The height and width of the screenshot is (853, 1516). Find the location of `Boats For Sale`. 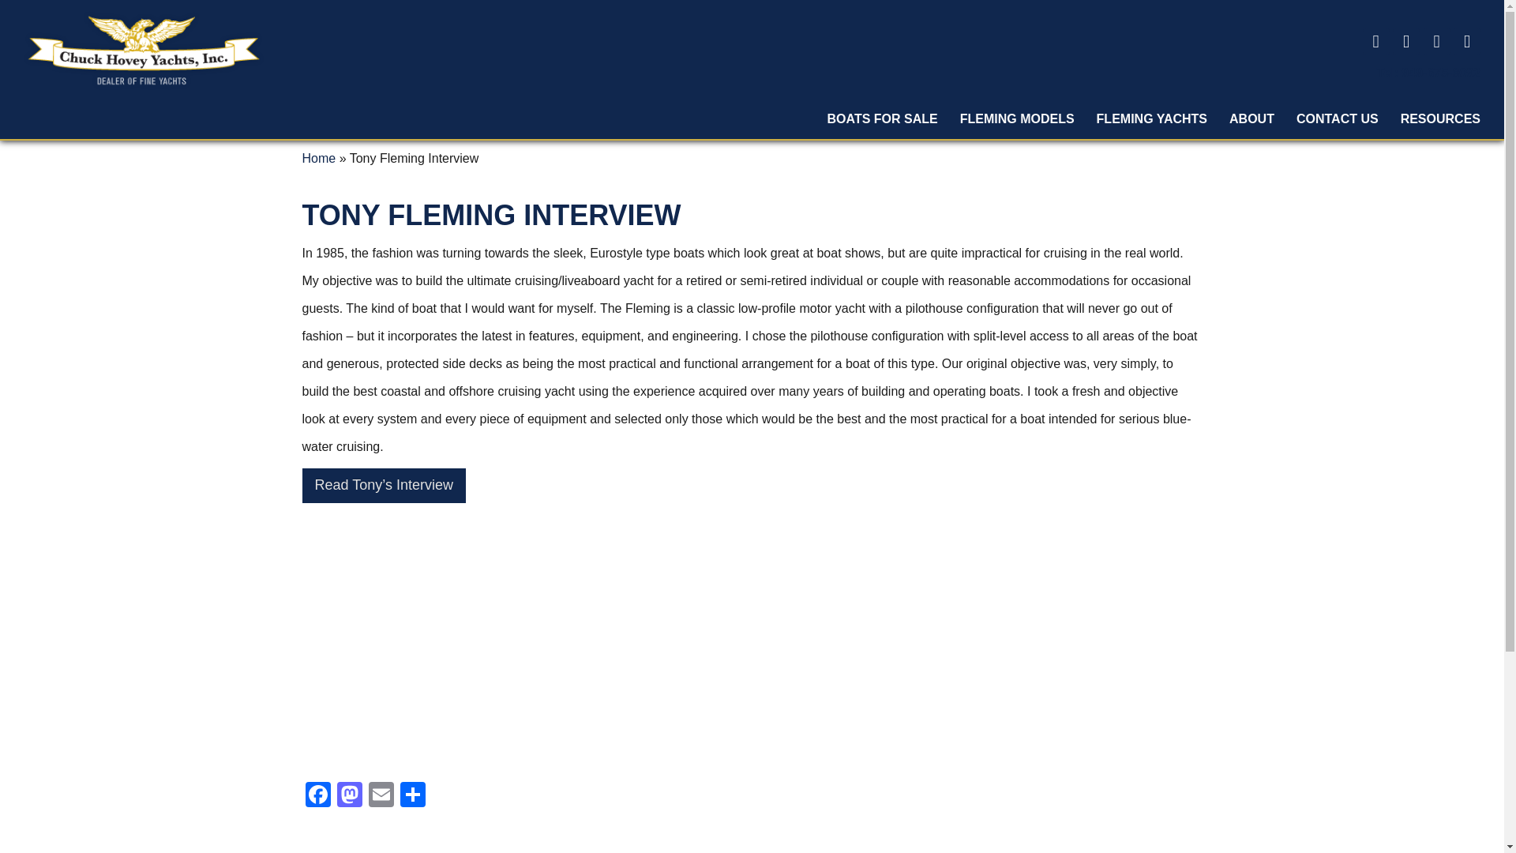

Boats For Sale is located at coordinates (883, 120).